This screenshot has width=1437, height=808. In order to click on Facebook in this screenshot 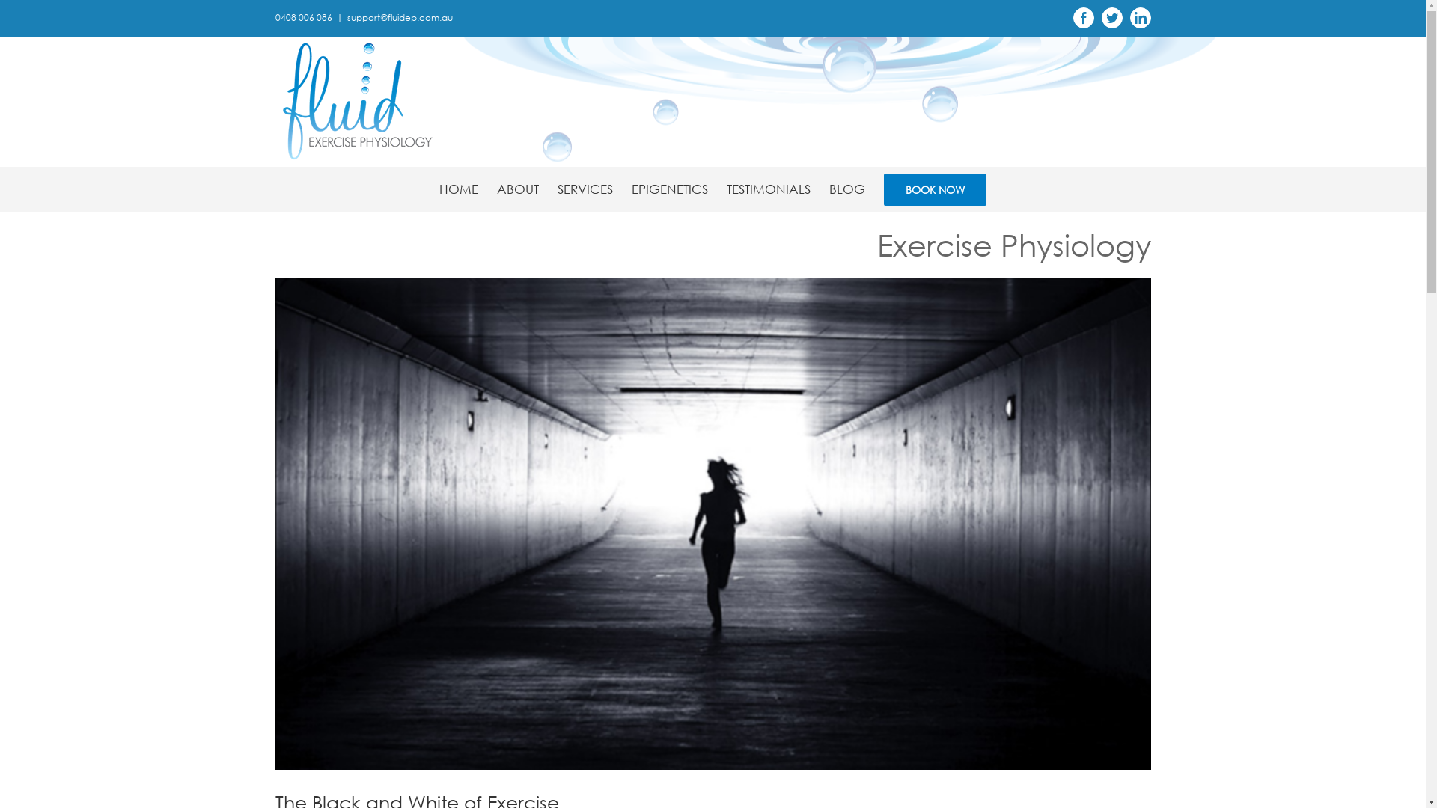, I will do `click(1084, 18)`.